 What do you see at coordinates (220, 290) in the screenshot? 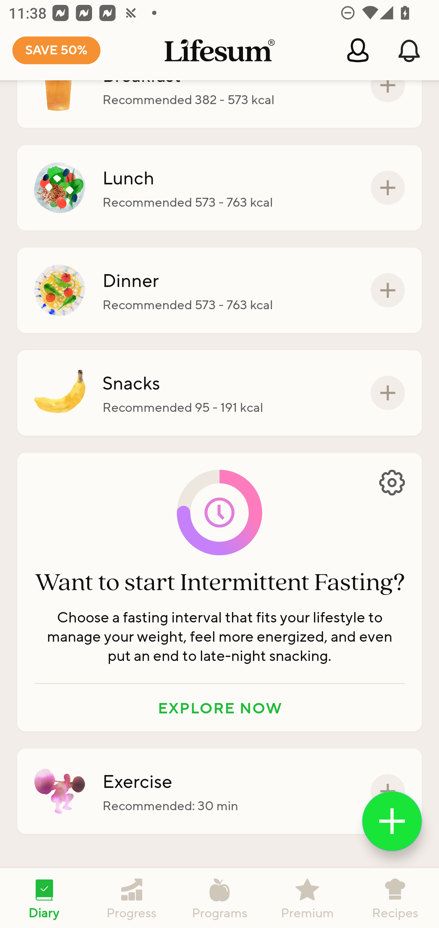
I see `Dinner Recommended 573 - 763 kcal` at bounding box center [220, 290].